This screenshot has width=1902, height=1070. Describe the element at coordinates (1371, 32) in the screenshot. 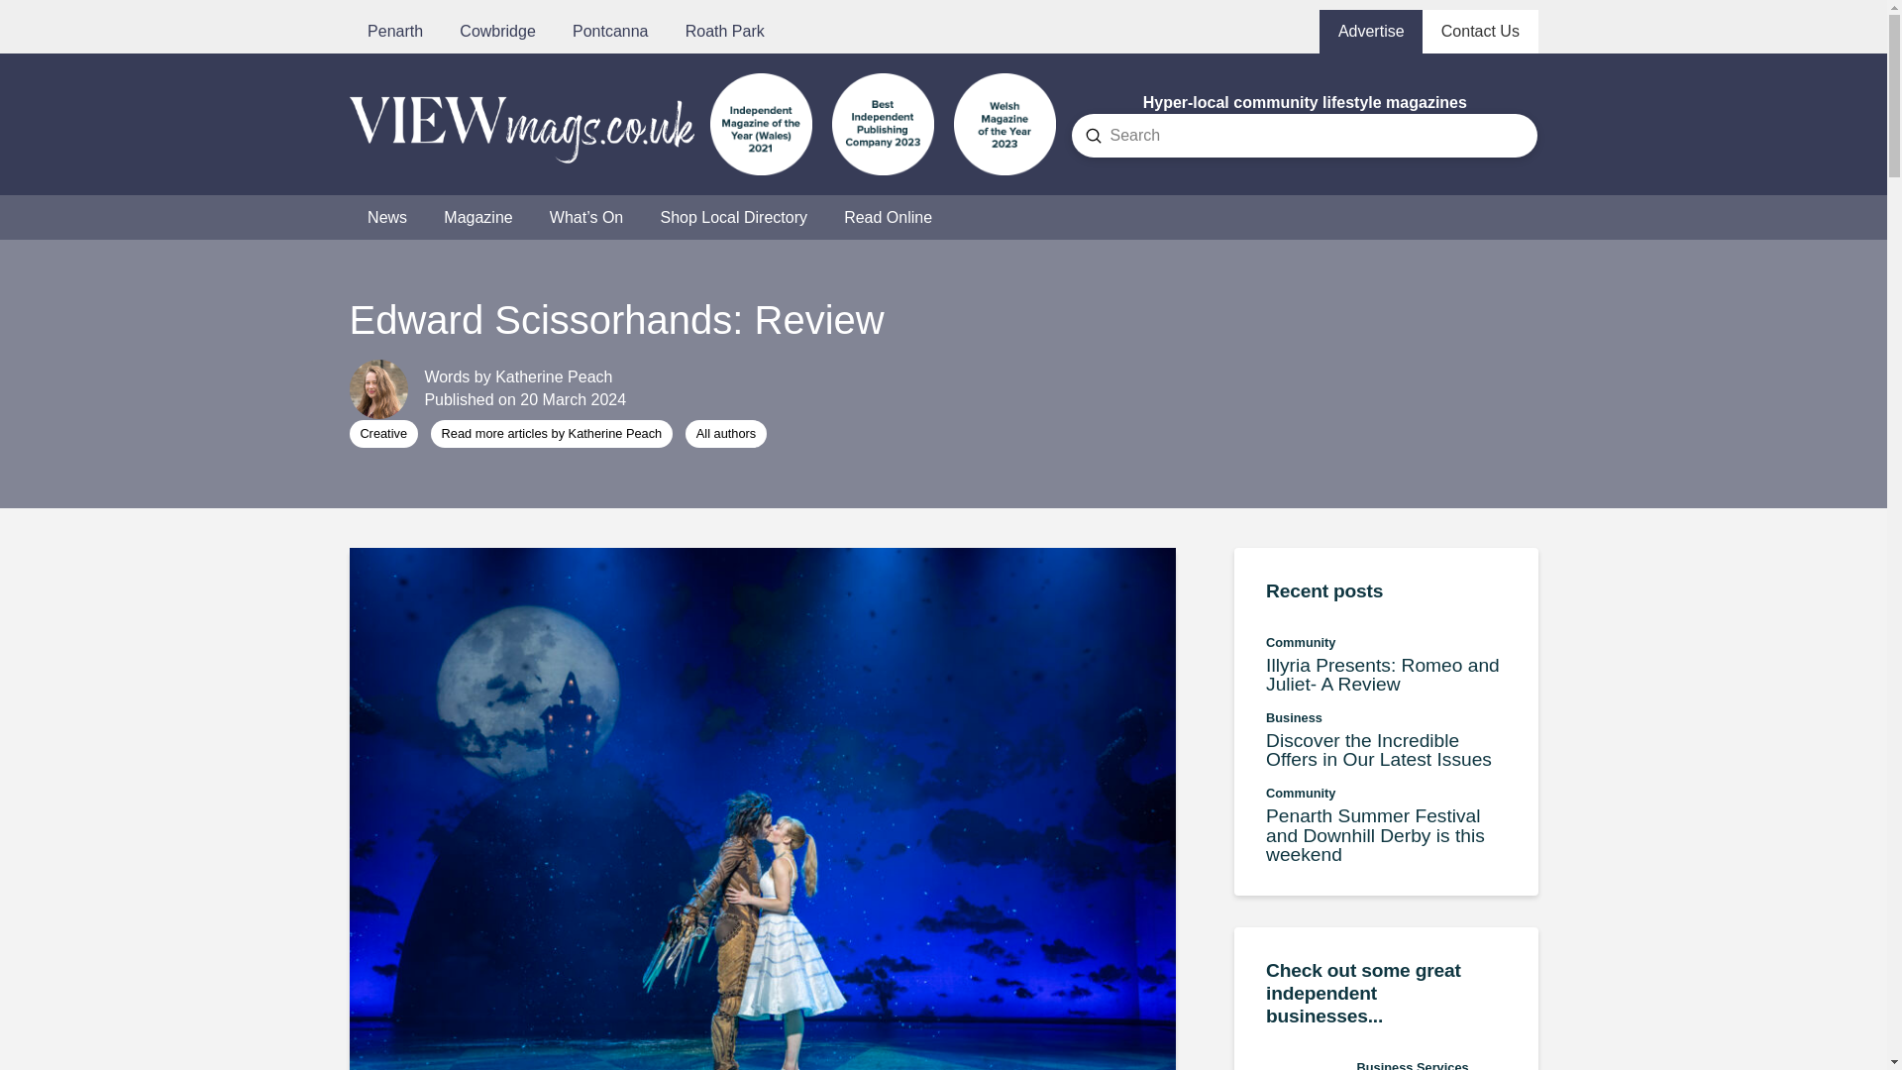

I see `Advertise` at that location.